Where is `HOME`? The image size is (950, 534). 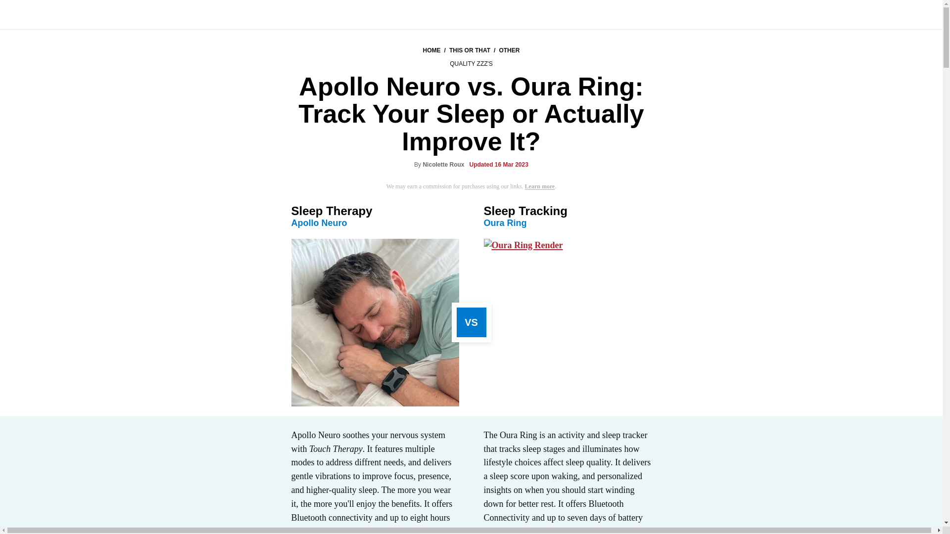
HOME is located at coordinates (431, 50).